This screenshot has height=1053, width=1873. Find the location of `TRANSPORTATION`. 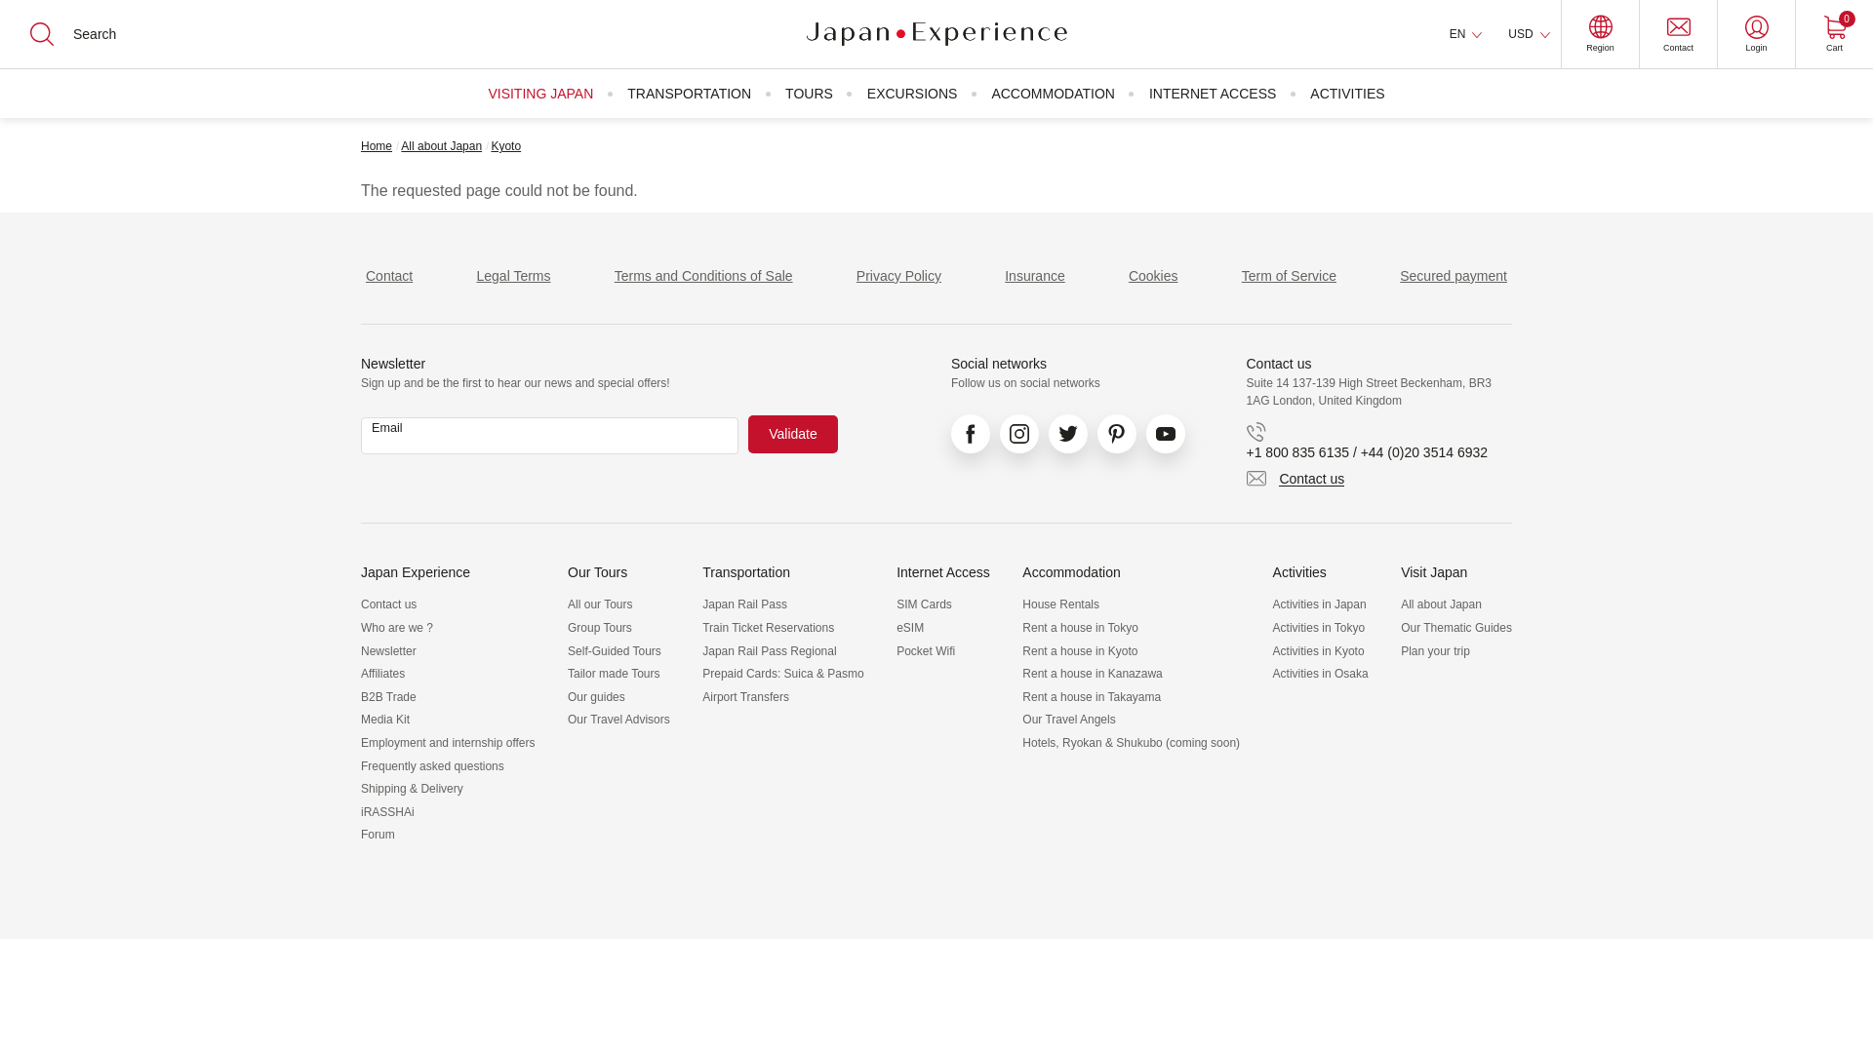

TRANSPORTATION is located at coordinates (689, 94).